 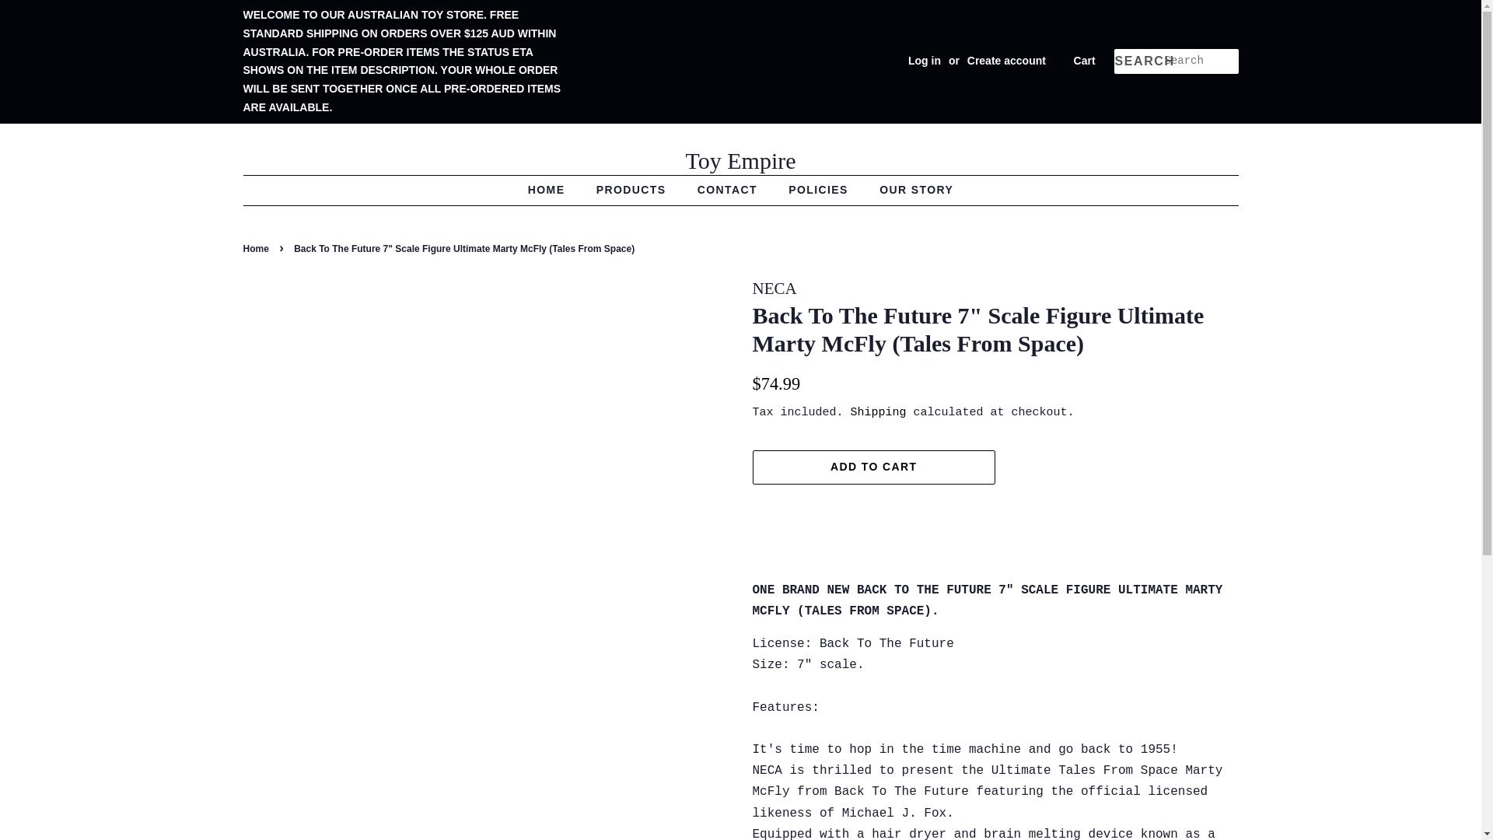 What do you see at coordinates (1006, 61) in the screenshot?
I see `Create account` at bounding box center [1006, 61].